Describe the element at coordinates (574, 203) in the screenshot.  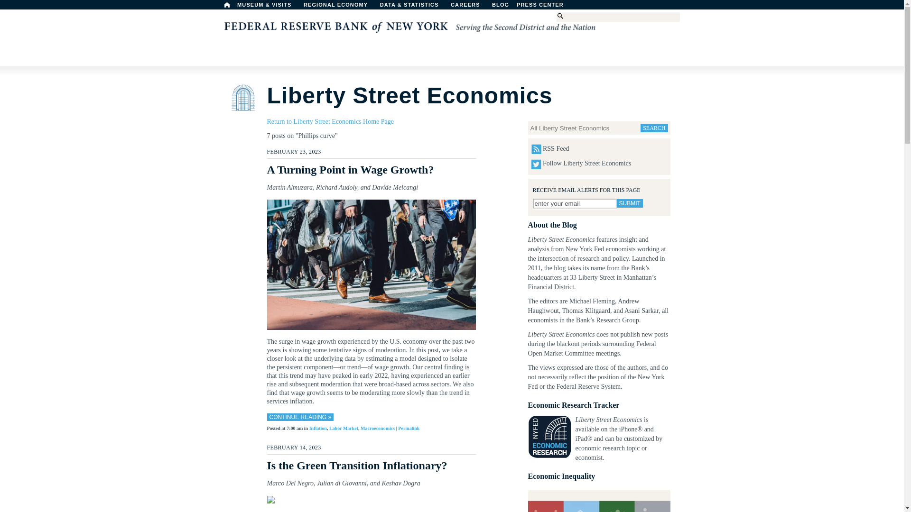
I see `enter your email` at that location.